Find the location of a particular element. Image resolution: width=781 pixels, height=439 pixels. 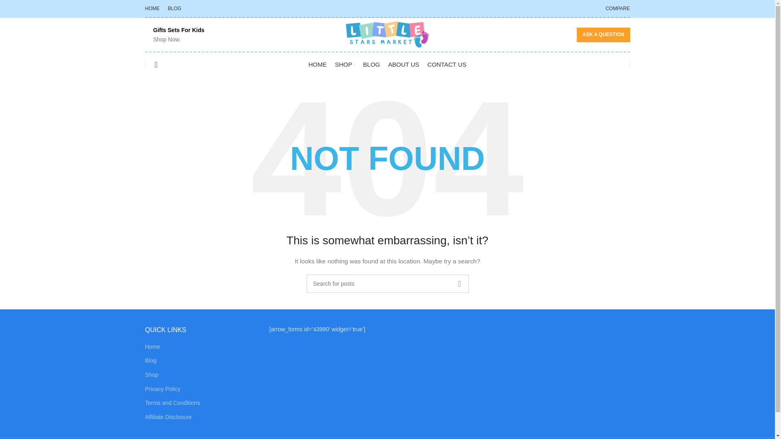

HOME is located at coordinates (317, 65).